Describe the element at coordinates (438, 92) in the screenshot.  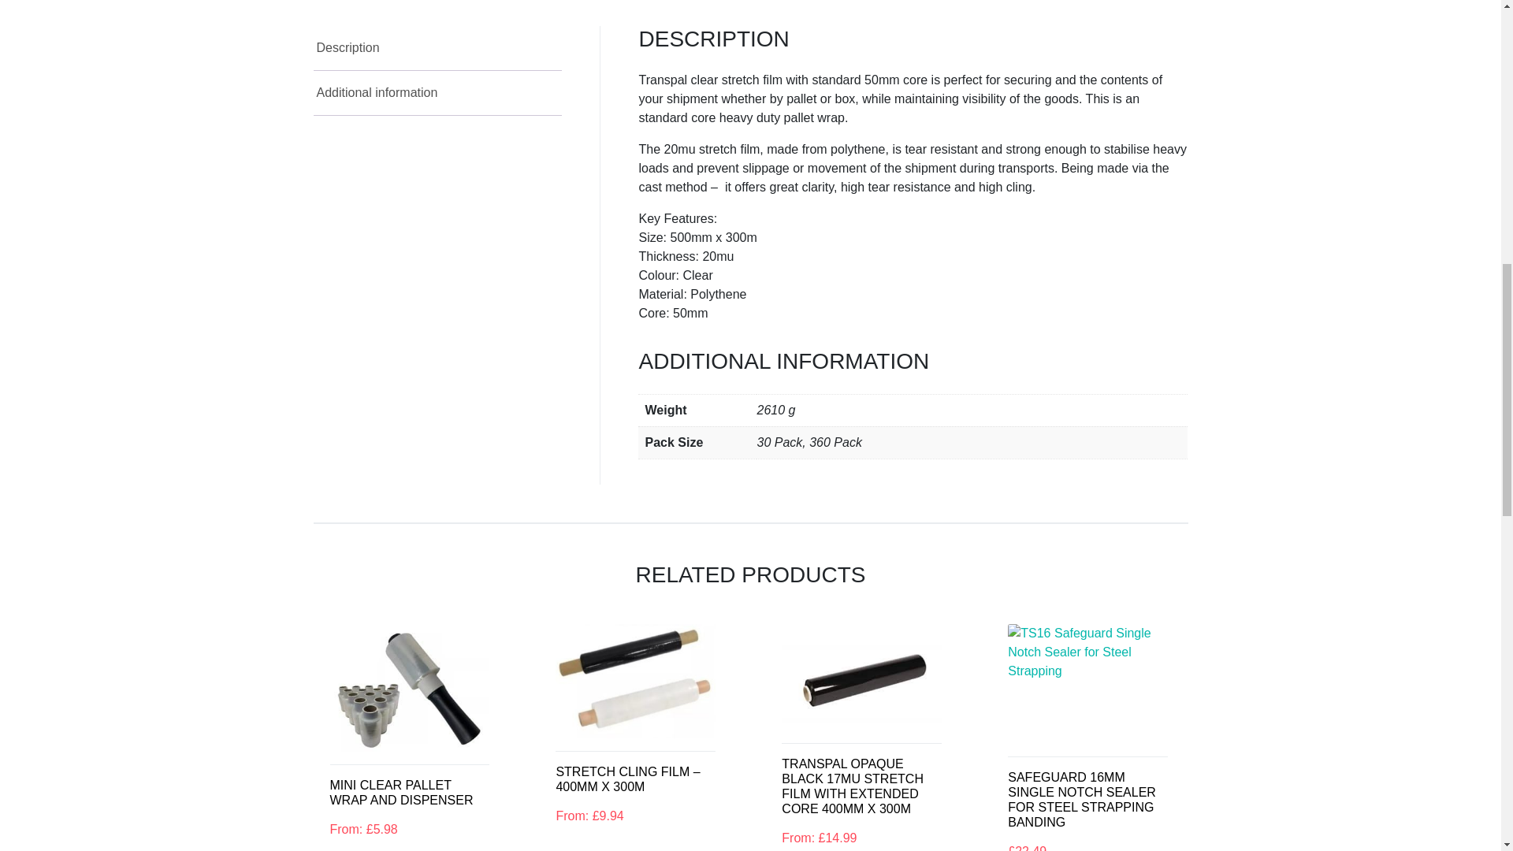
I see `Additional information` at that location.